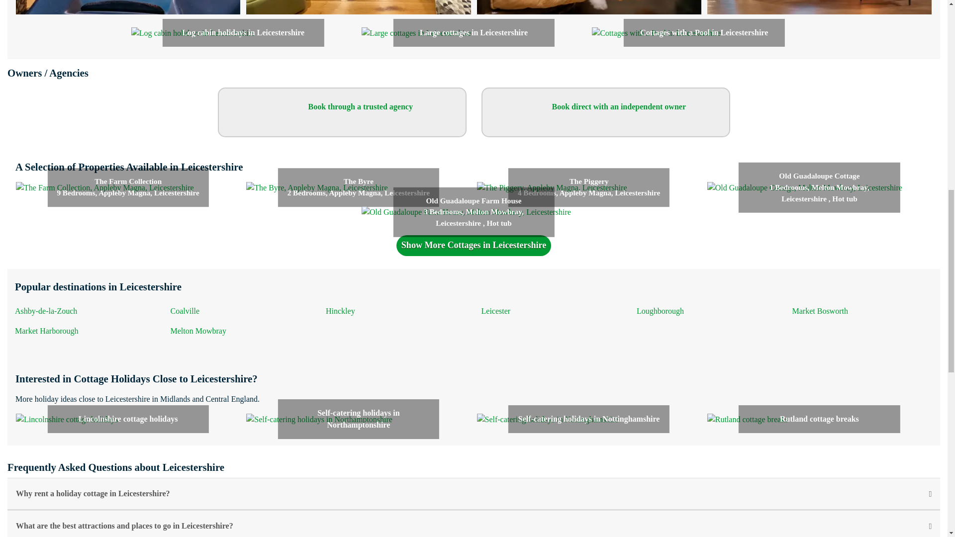 This screenshot has width=955, height=537. What do you see at coordinates (589, 7) in the screenshot?
I see `Pet friendly self catering cottages in Leicestershire` at bounding box center [589, 7].